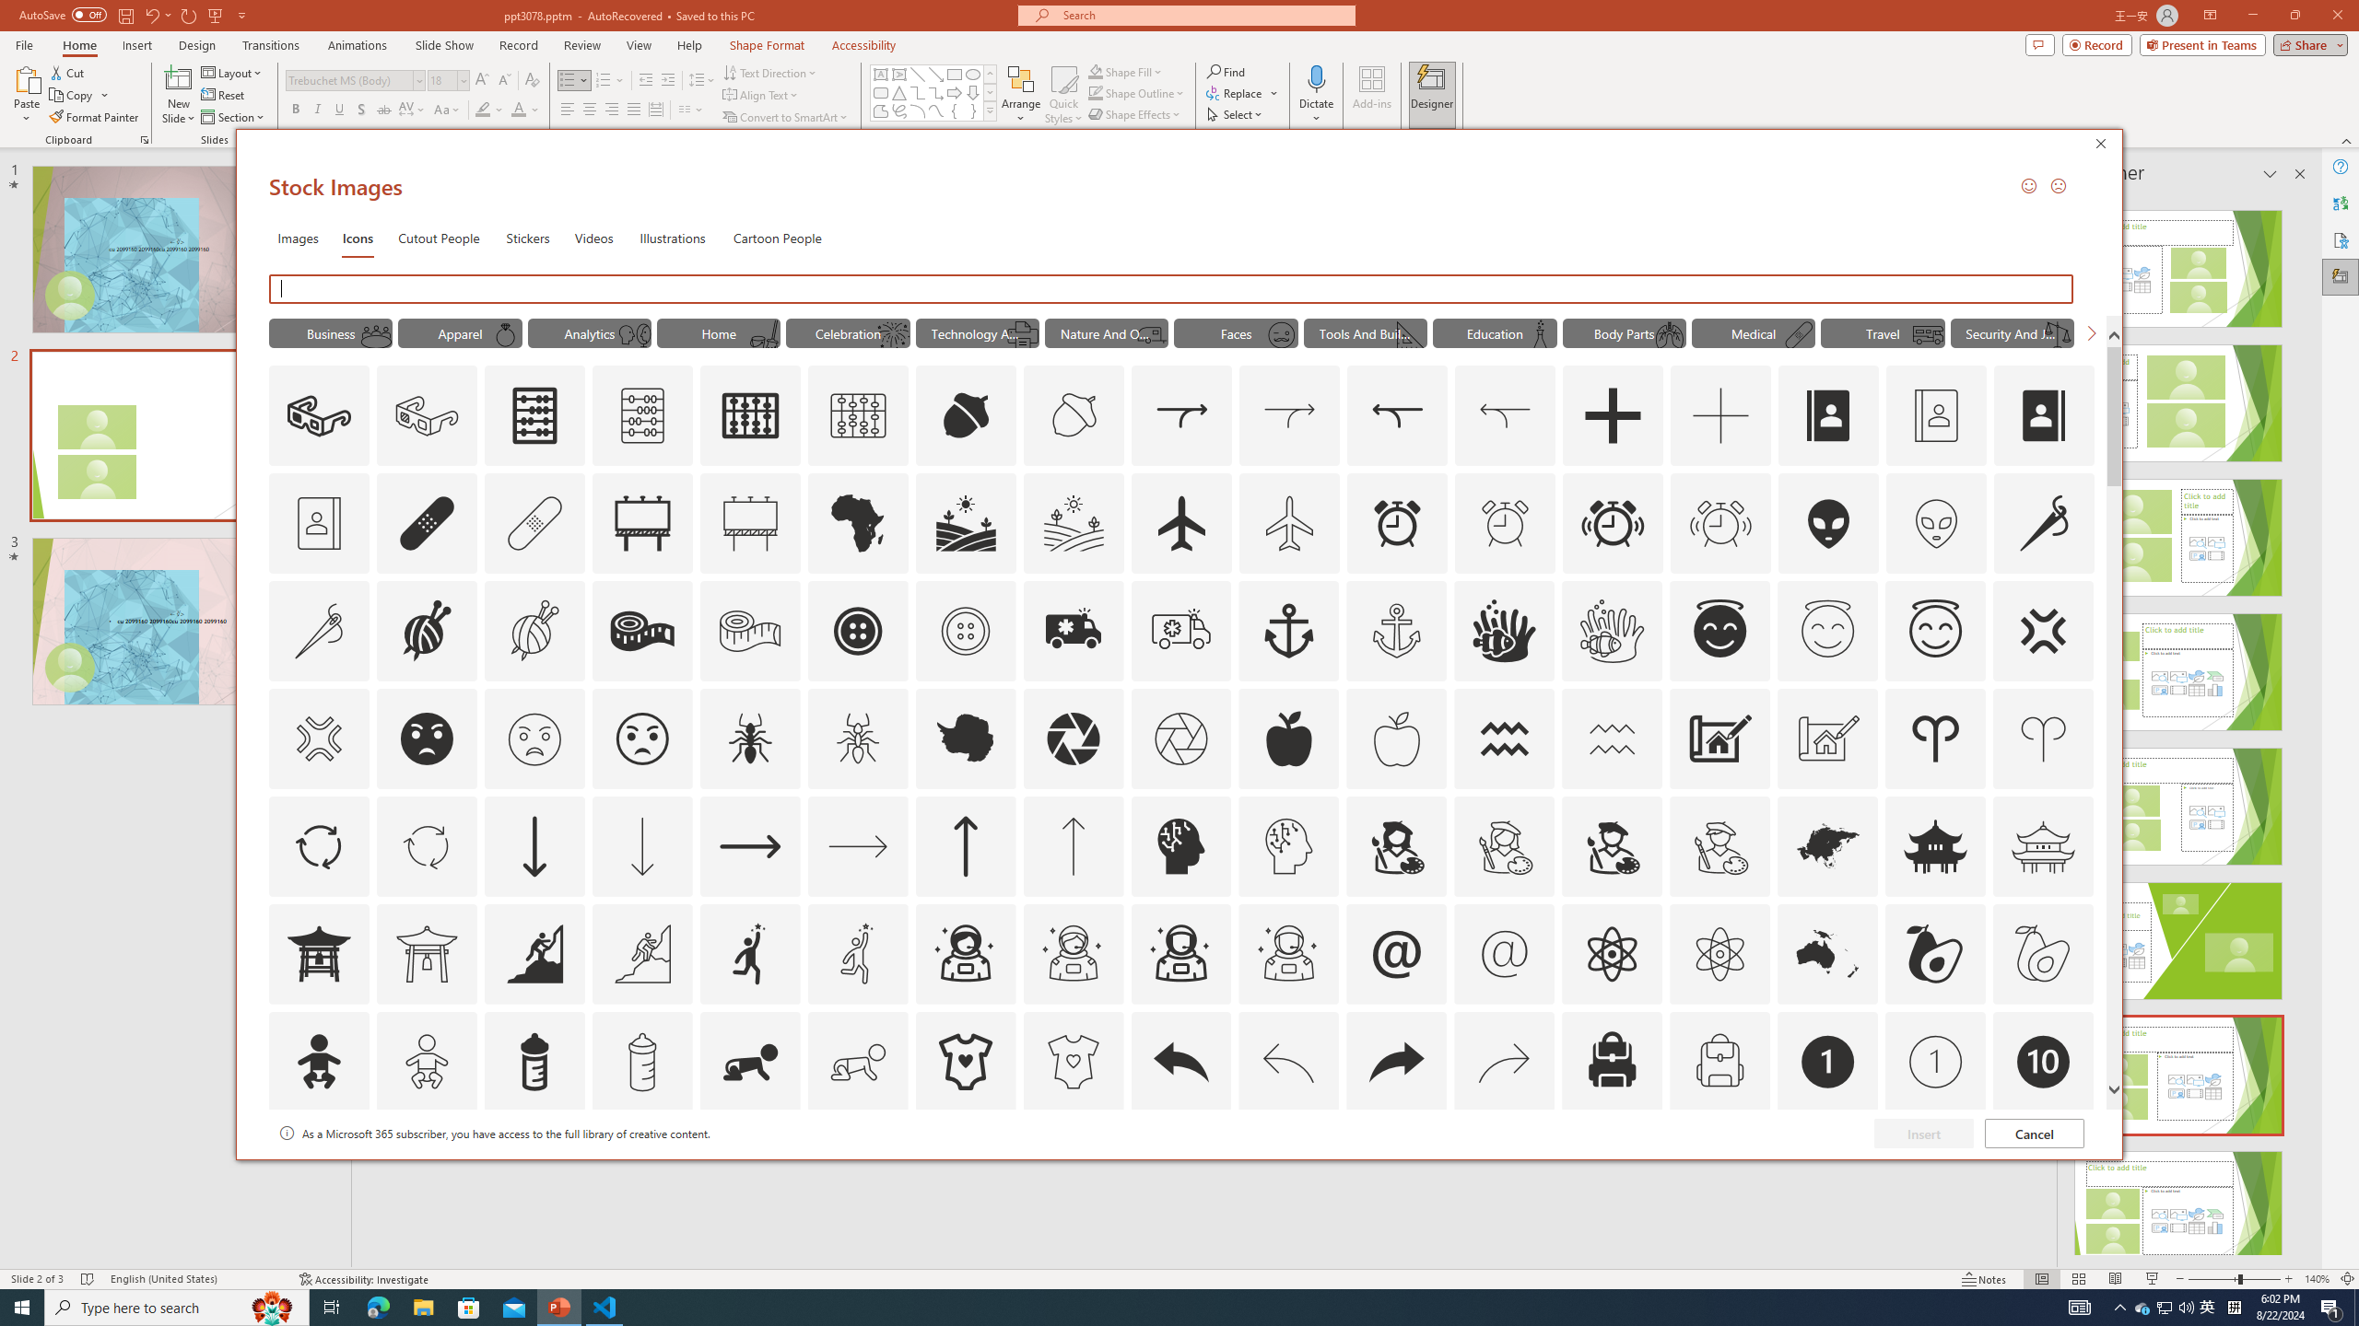  What do you see at coordinates (641, 845) in the screenshot?
I see `AutomationID: Icons_ArrowDown_M` at bounding box center [641, 845].